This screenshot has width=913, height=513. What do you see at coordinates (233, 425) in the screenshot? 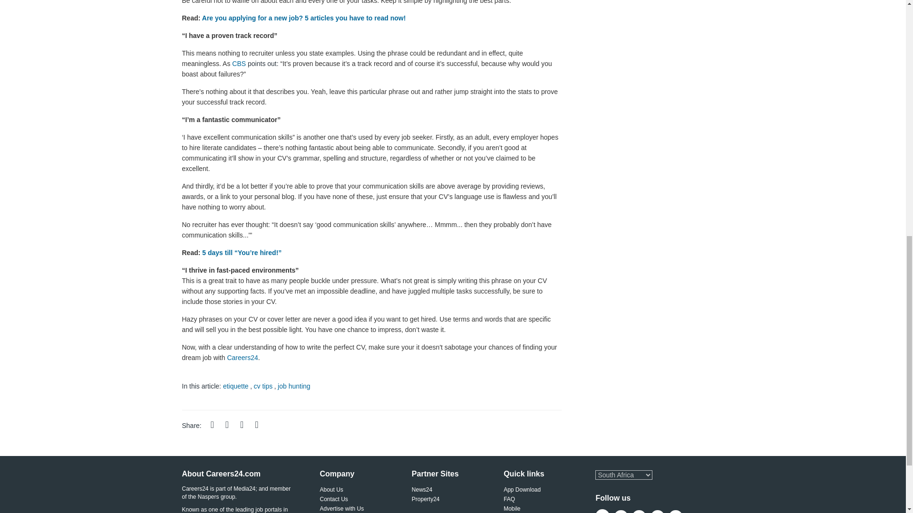
I see `Share on Twitter` at bounding box center [233, 425].